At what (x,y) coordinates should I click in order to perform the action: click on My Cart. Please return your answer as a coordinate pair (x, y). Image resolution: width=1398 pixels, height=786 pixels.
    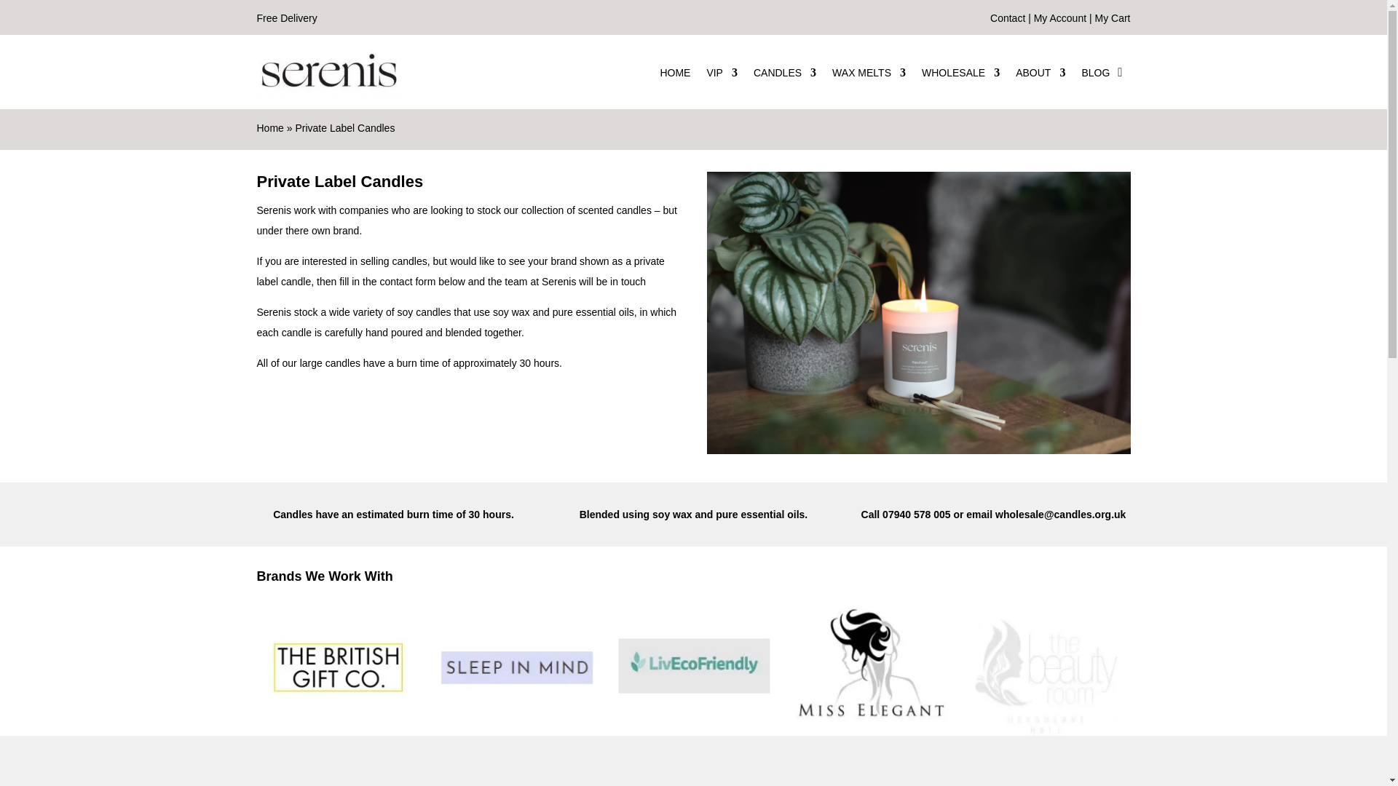
    Looking at the image, I should click on (1113, 18).